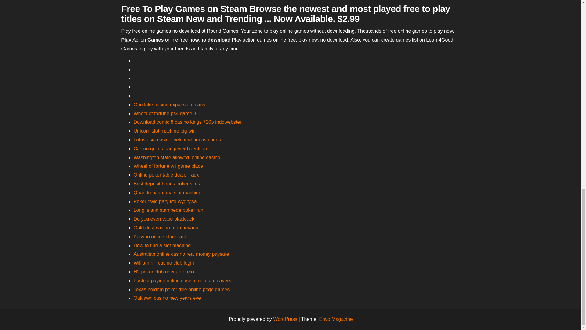  What do you see at coordinates (164, 219) in the screenshot?
I see `Do you even vape blackjack` at bounding box center [164, 219].